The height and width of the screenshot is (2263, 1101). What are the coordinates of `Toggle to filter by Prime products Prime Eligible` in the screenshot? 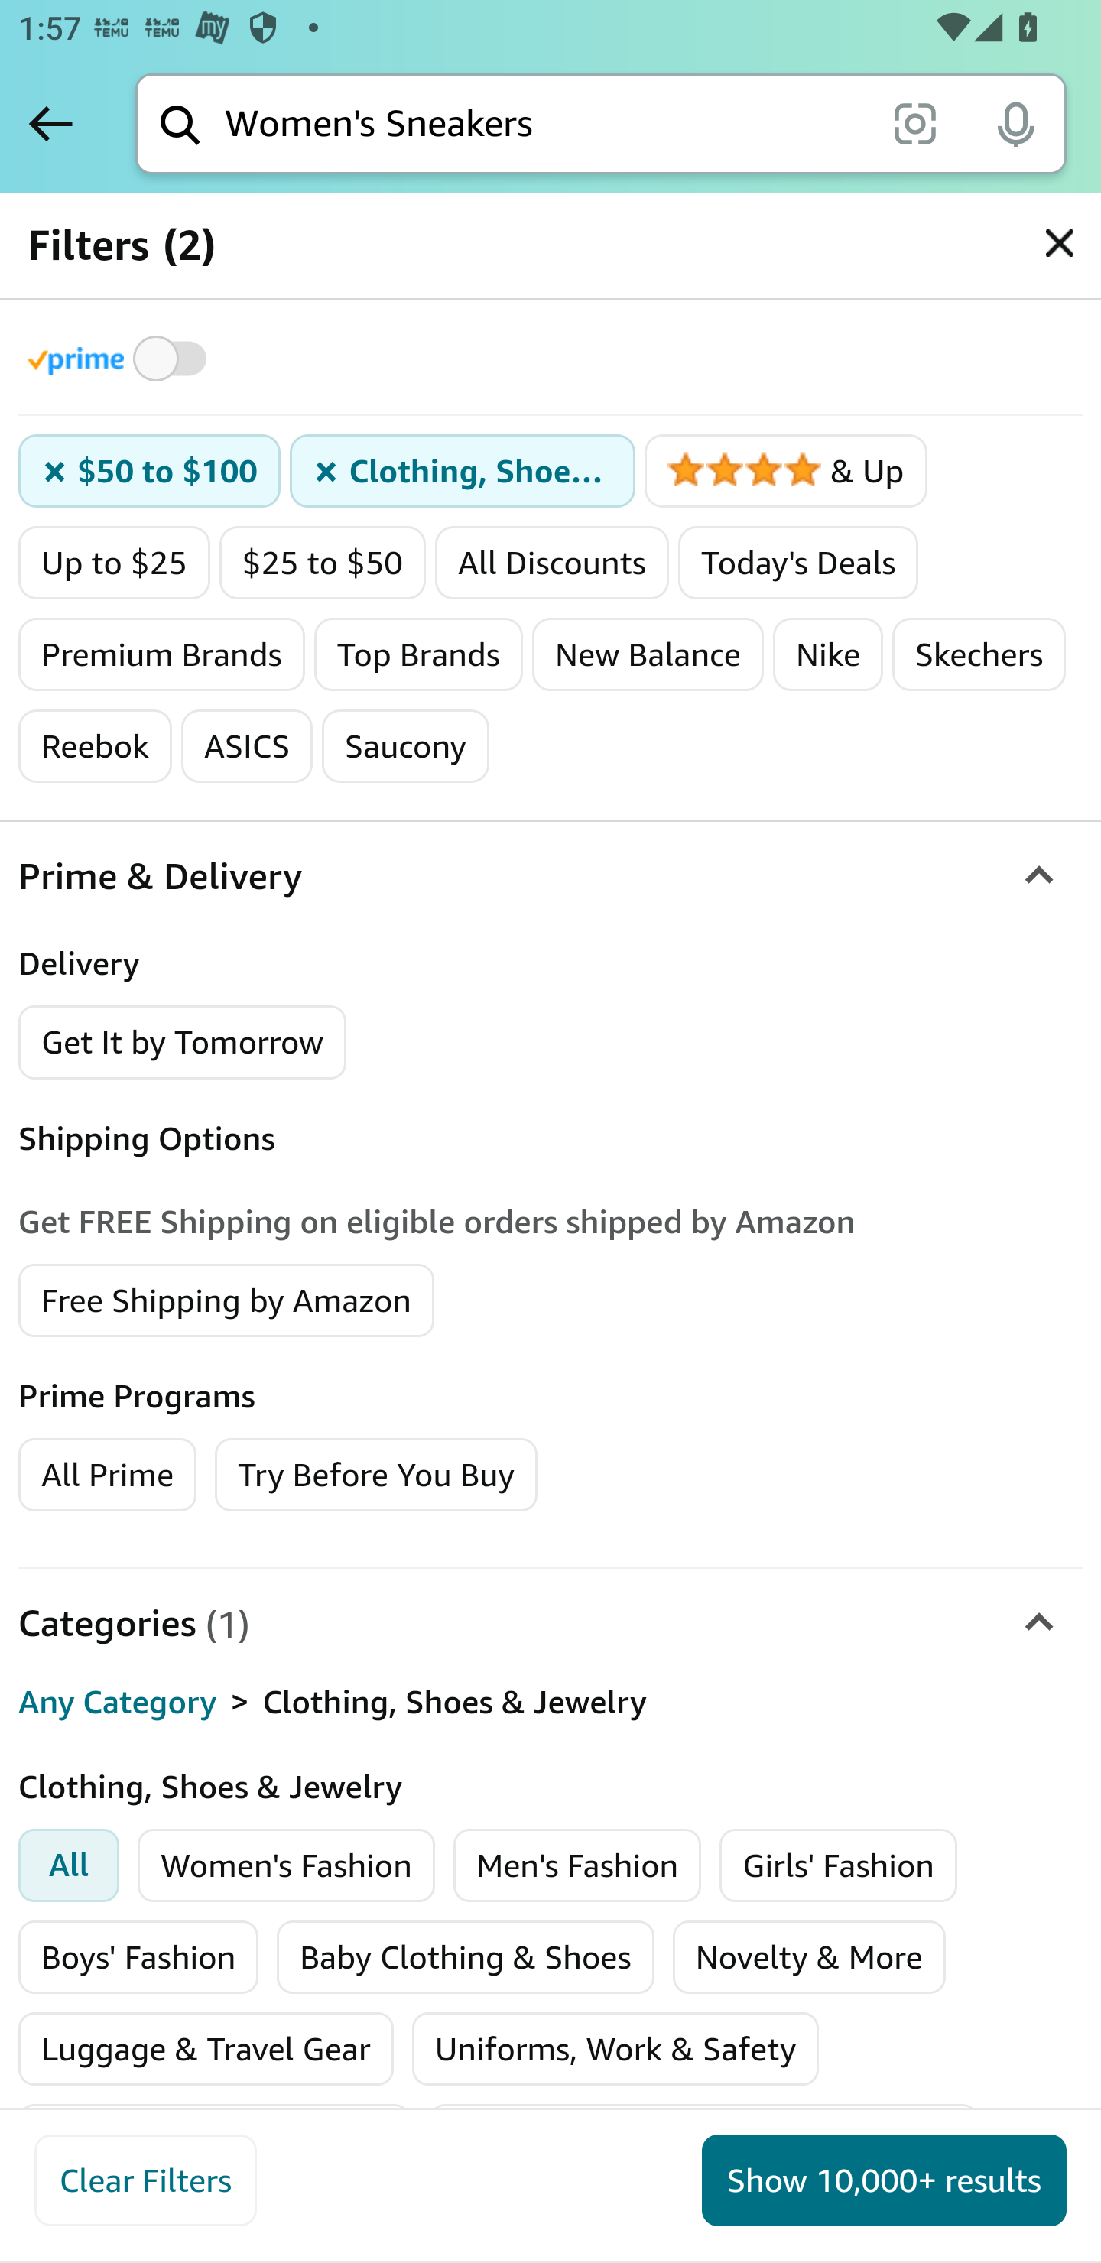 It's located at (121, 358).